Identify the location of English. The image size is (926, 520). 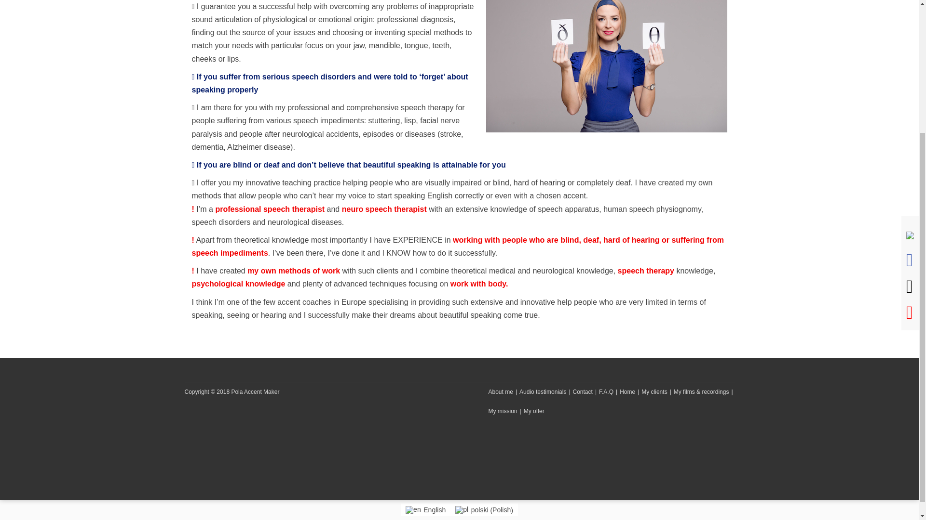
(413, 509).